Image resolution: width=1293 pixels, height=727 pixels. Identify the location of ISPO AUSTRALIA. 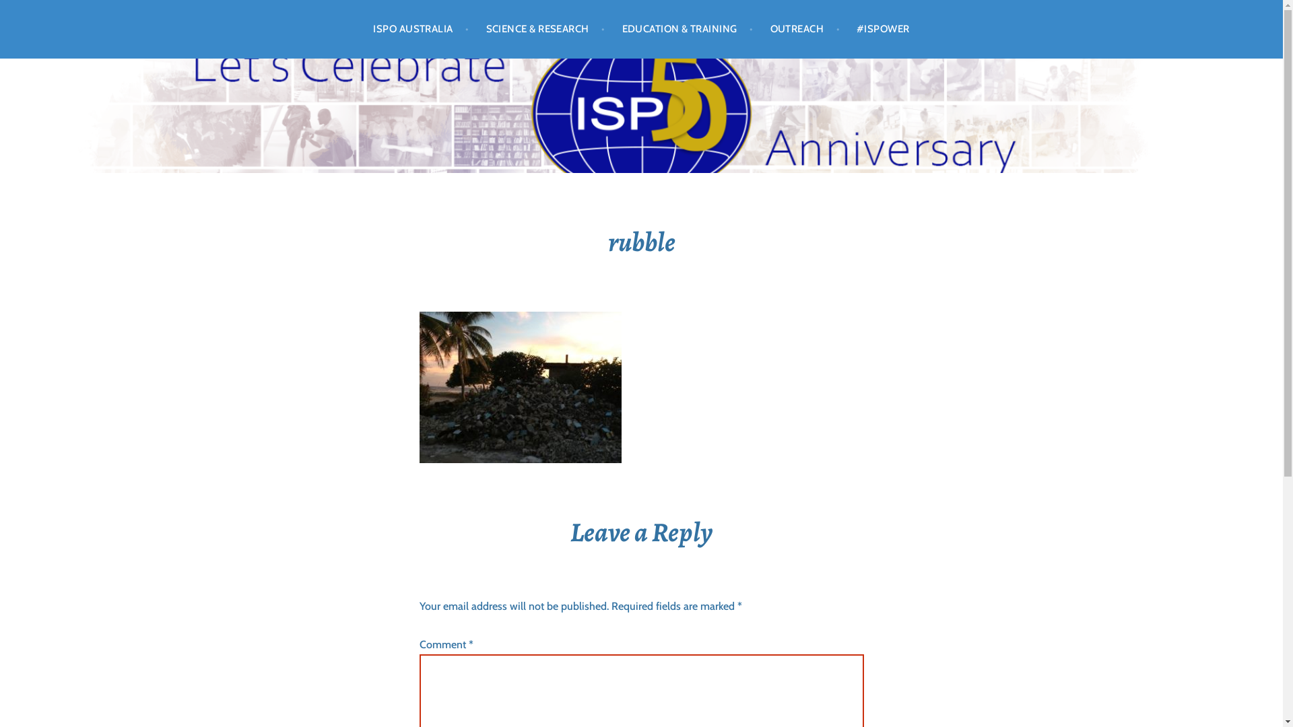
(421, 30).